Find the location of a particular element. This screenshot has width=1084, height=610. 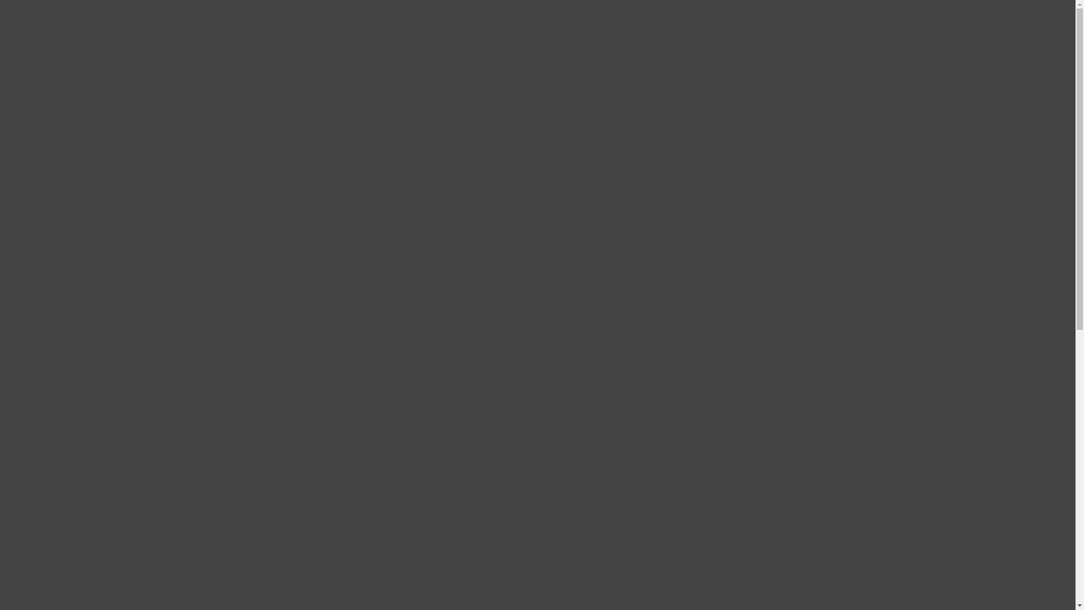

Skip to content is located at coordinates (32, 9).